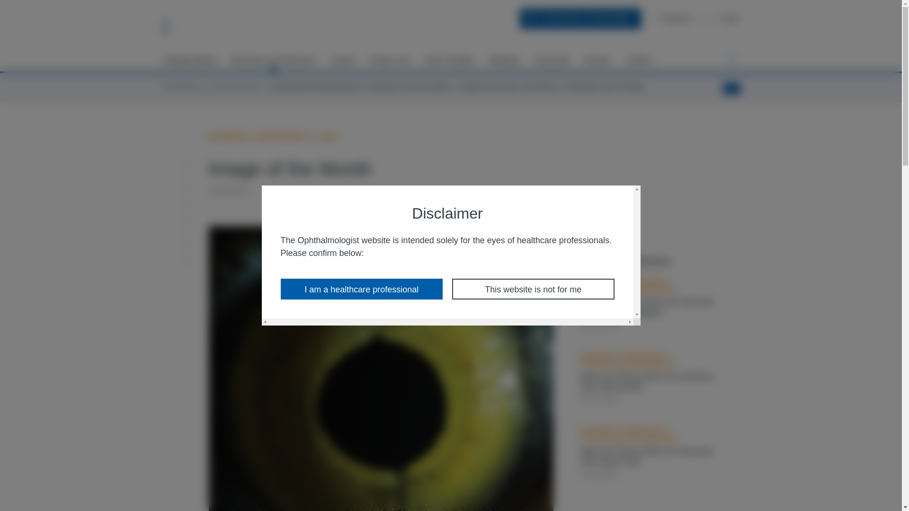 Image resolution: width=909 pixels, height=511 pixels. Describe the element at coordinates (606, 87) in the screenshot. I see `Education and Training` at that location.